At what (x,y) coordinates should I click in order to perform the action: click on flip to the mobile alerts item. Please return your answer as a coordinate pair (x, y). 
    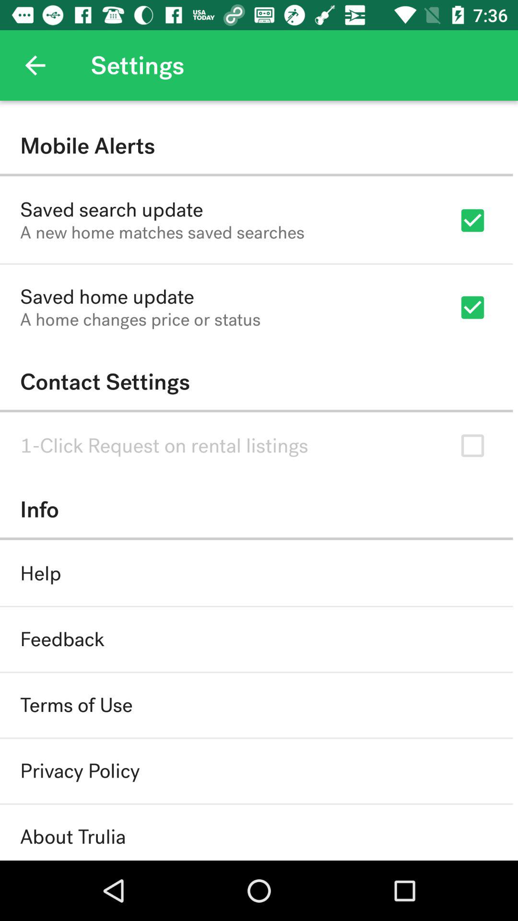
    Looking at the image, I should click on (256, 146).